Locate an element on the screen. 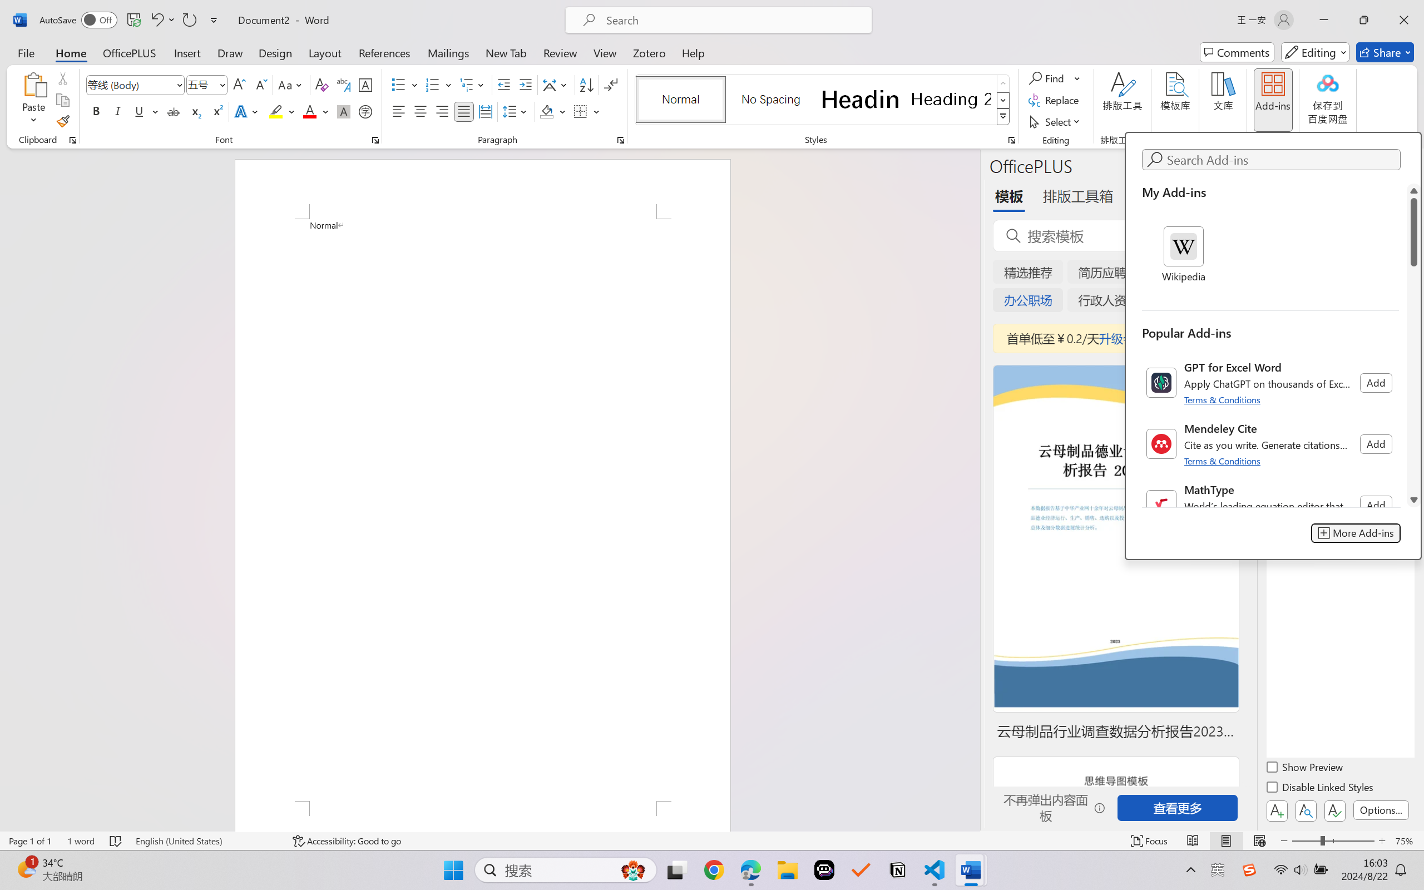 This screenshot has height=890, width=1424. Shrink Font is located at coordinates (260, 85).